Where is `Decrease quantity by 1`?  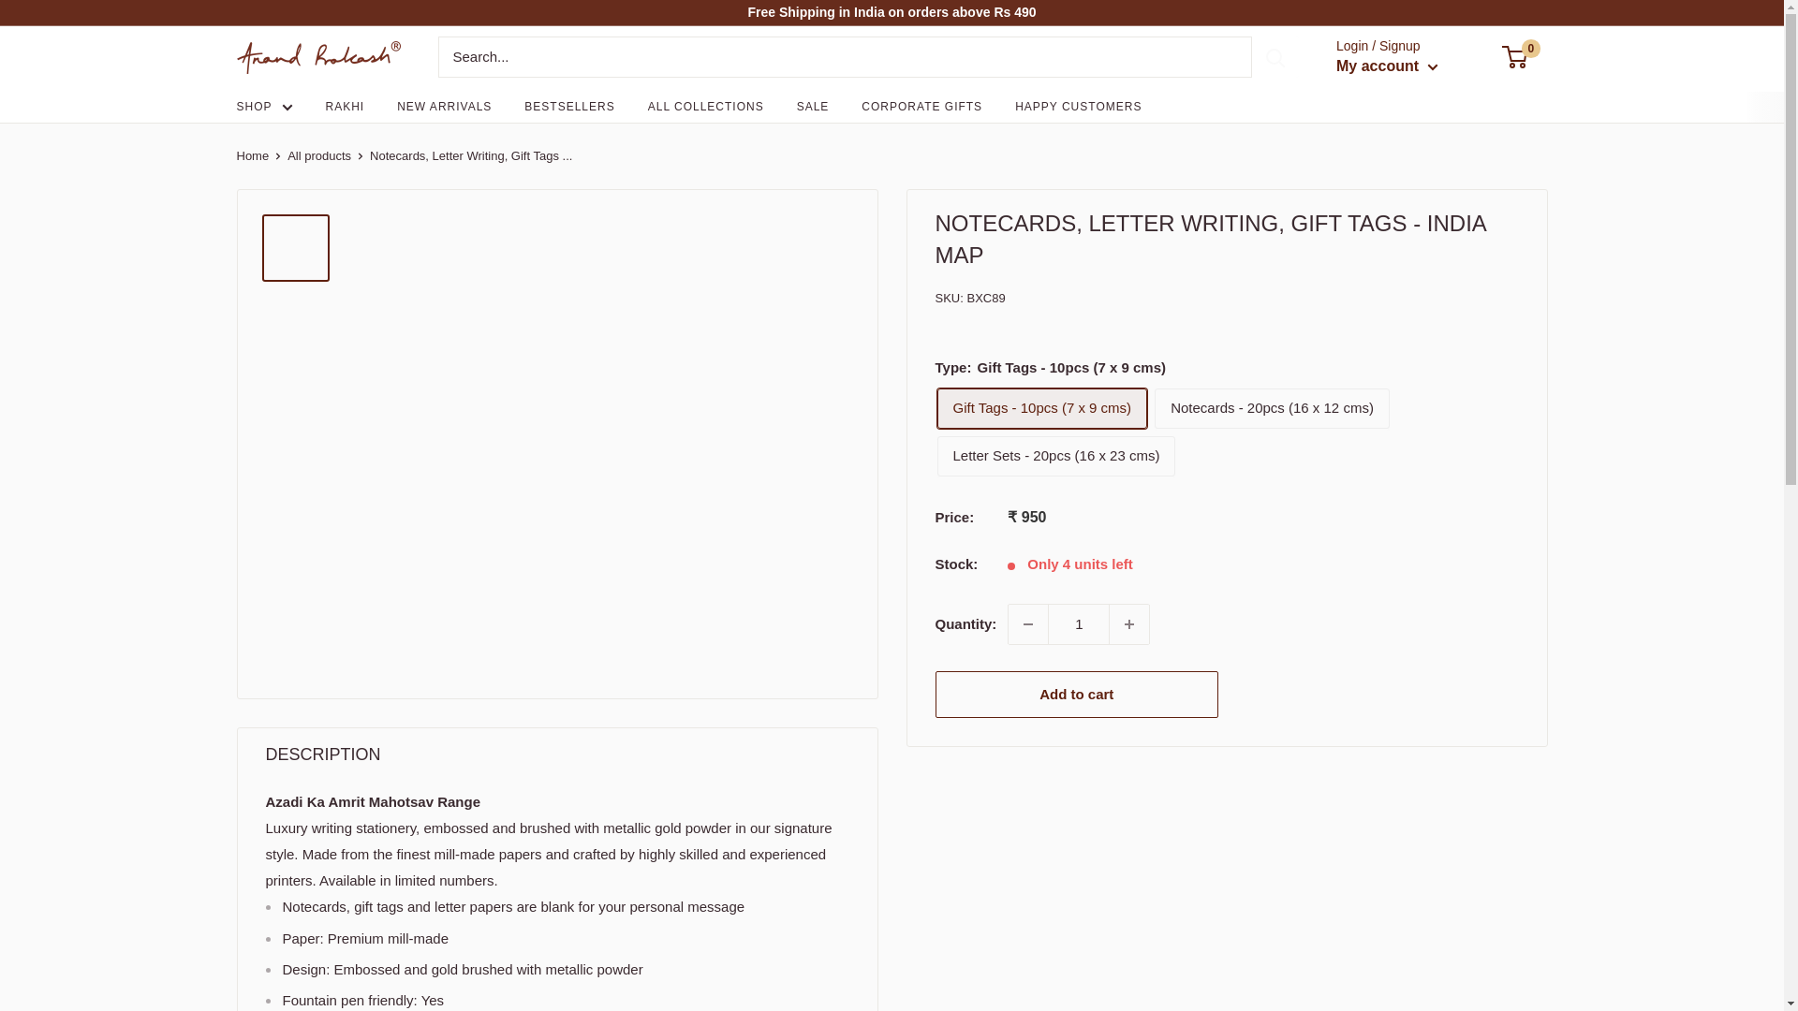 Decrease quantity by 1 is located at coordinates (1027, 623).